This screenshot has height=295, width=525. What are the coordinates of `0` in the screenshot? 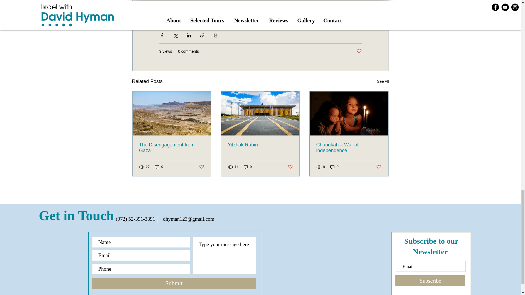 It's located at (248, 167).